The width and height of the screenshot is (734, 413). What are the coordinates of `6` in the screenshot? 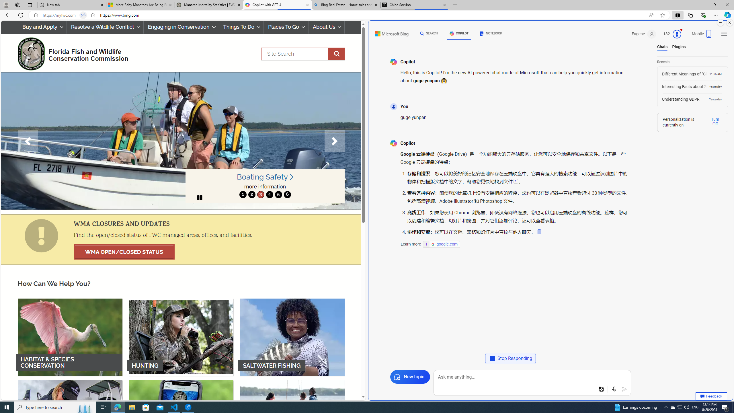 It's located at (287, 194).